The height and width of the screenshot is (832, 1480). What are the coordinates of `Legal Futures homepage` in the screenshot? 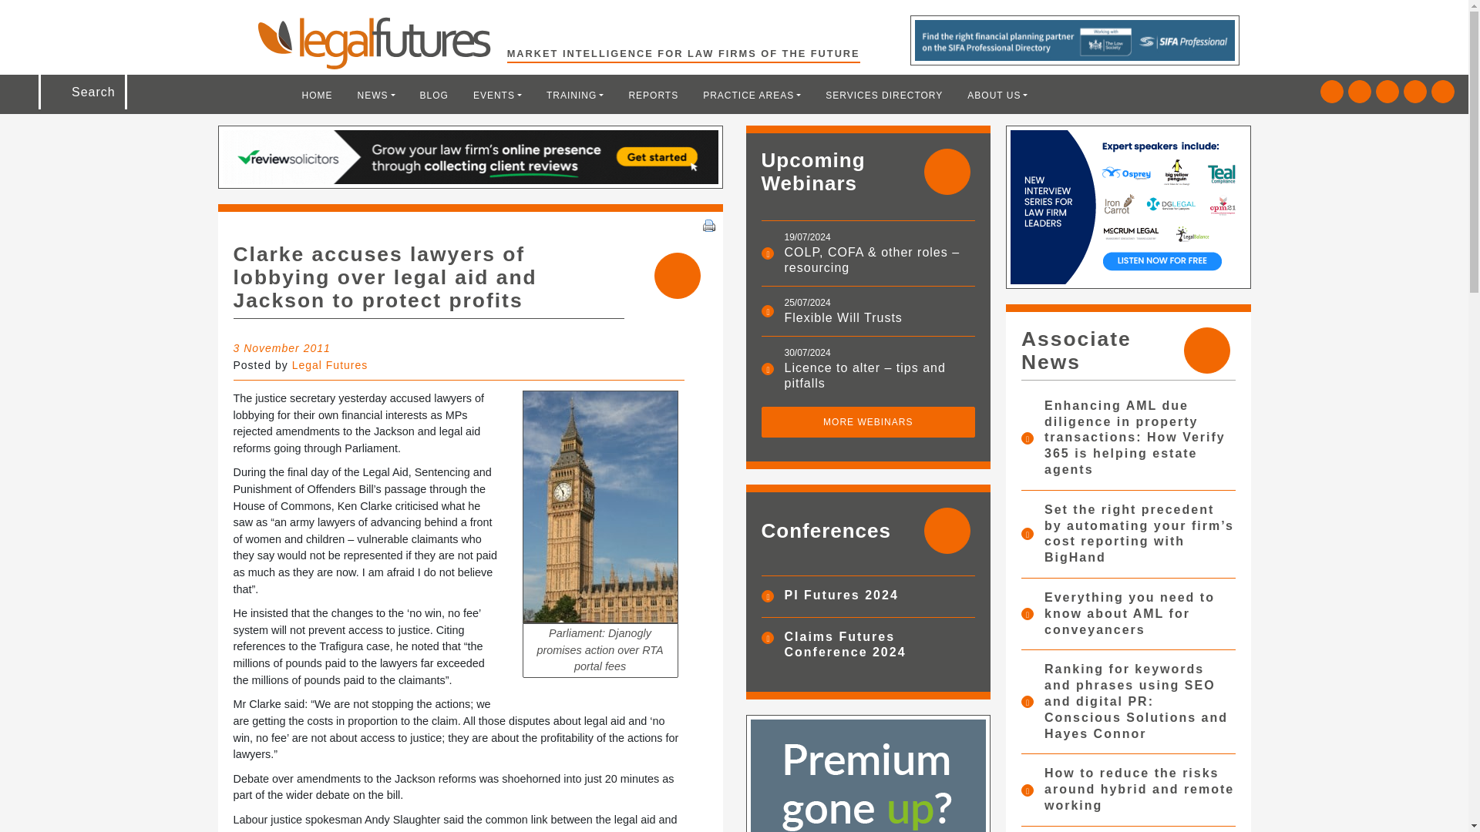 It's located at (382, 43).